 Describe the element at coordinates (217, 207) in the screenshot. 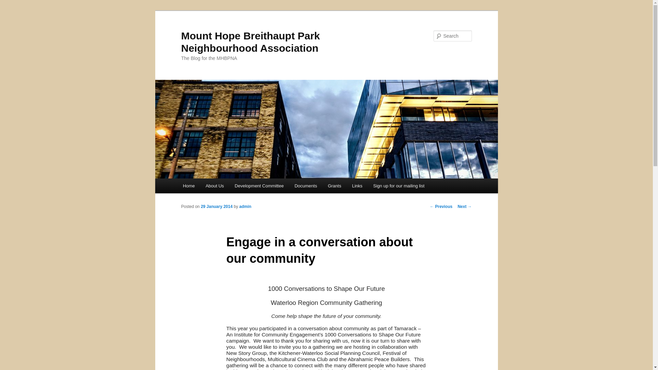

I see `6:52 pm` at that location.